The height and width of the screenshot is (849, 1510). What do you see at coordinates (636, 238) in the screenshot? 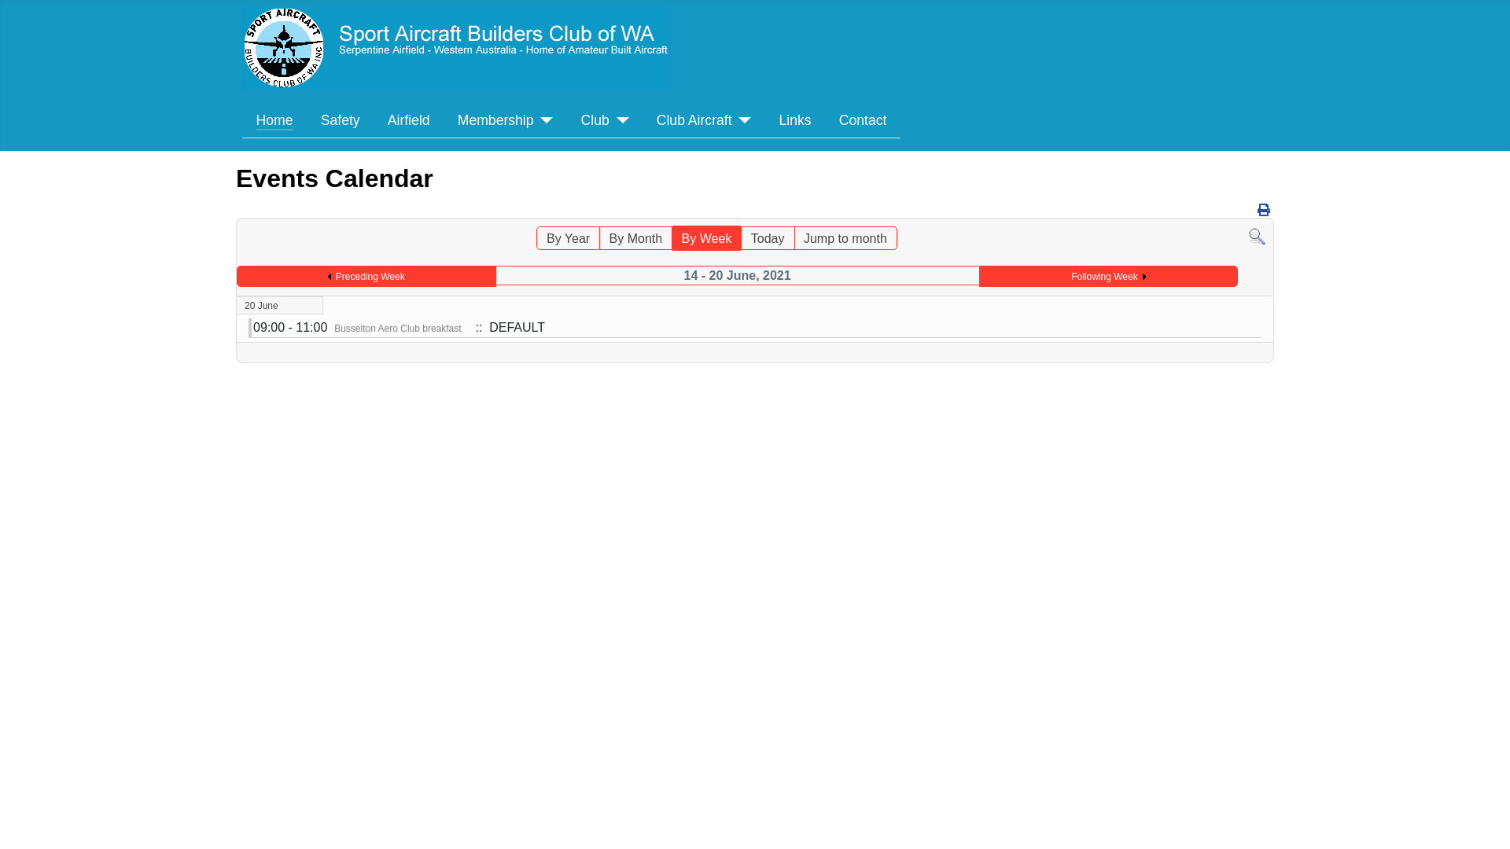
I see `By Month` at bounding box center [636, 238].